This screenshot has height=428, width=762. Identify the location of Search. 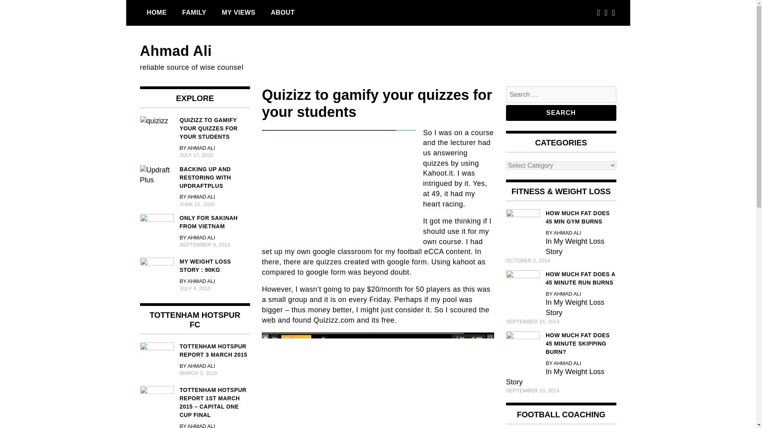
(561, 113).